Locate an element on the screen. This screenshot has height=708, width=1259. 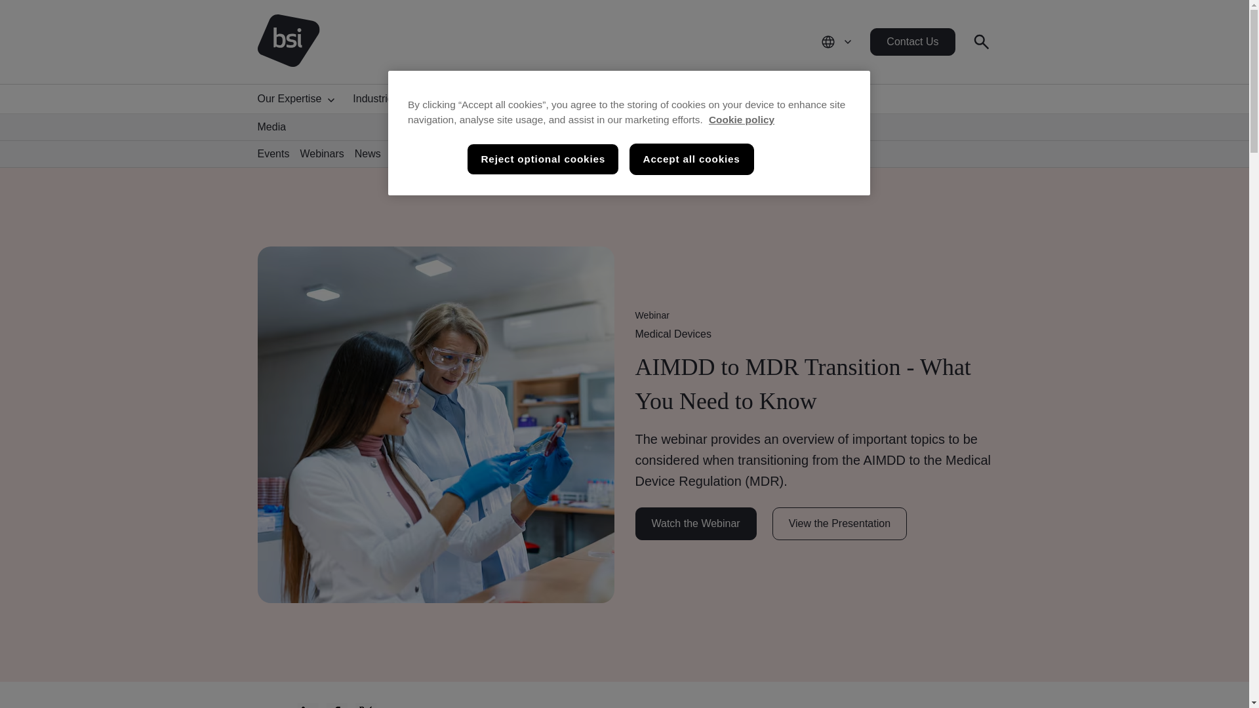
Country selector is located at coordinates (837, 42).